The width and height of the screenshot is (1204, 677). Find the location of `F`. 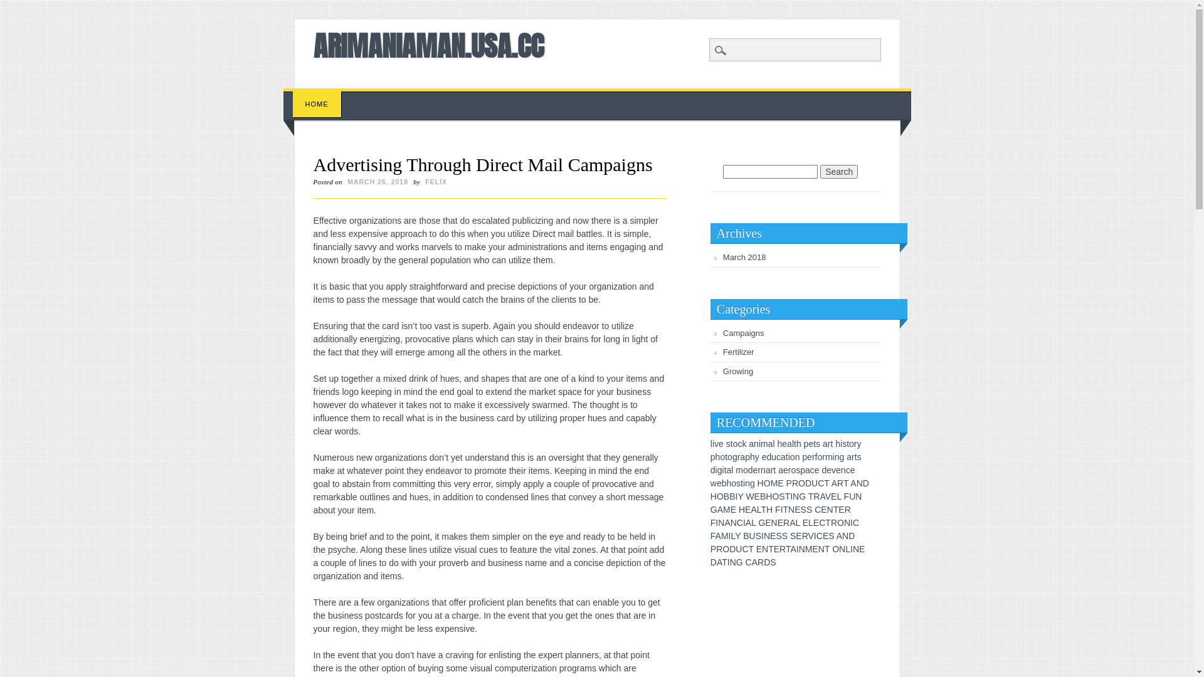

F is located at coordinates (714, 523).